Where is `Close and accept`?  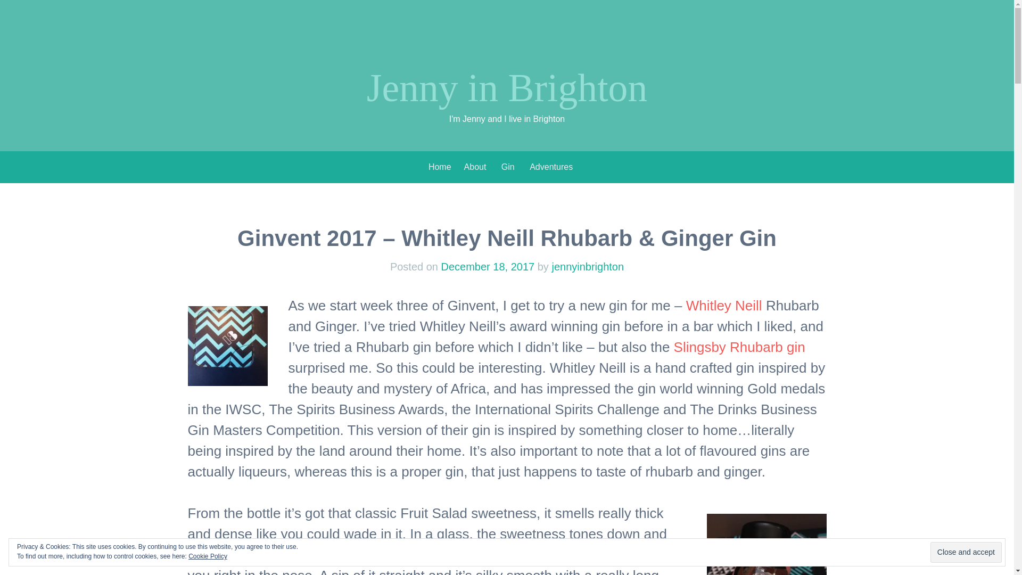
Close and accept is located at coordinates (966, 553).